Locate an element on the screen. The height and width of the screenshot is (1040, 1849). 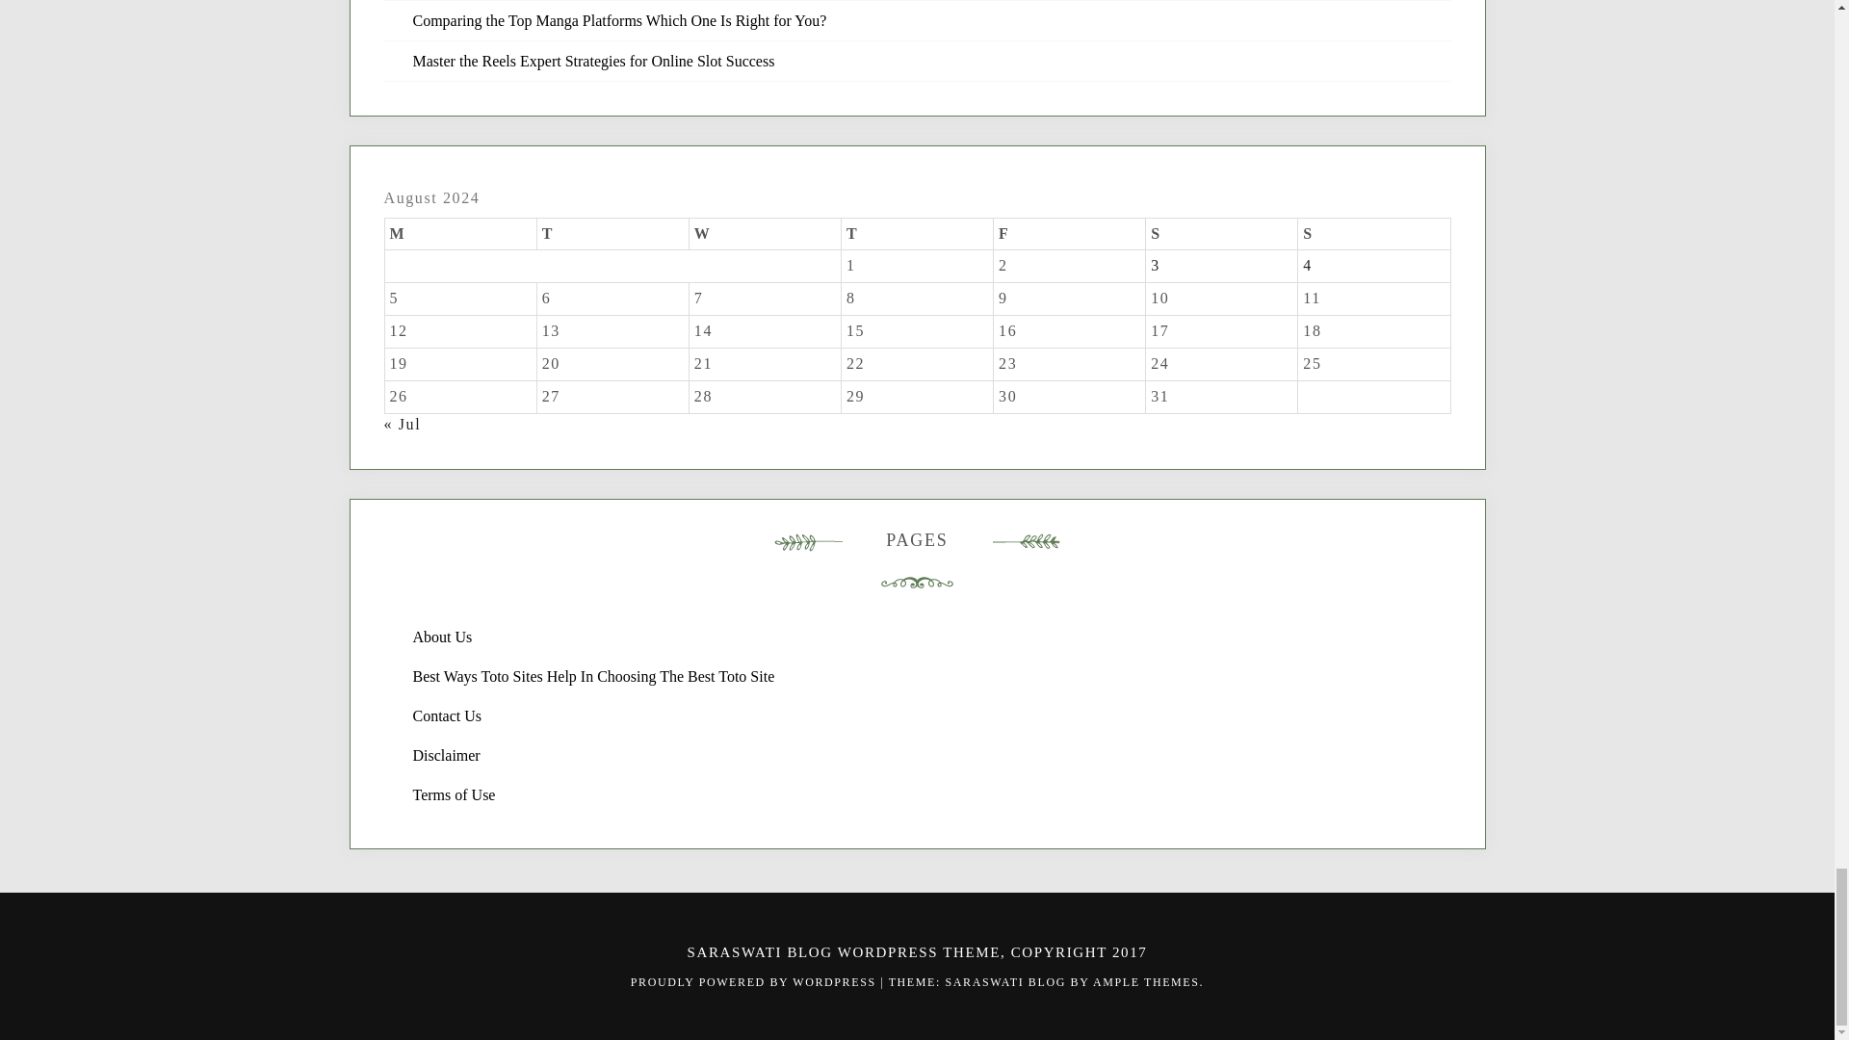
Thursday is located at coordinates (917, 233).